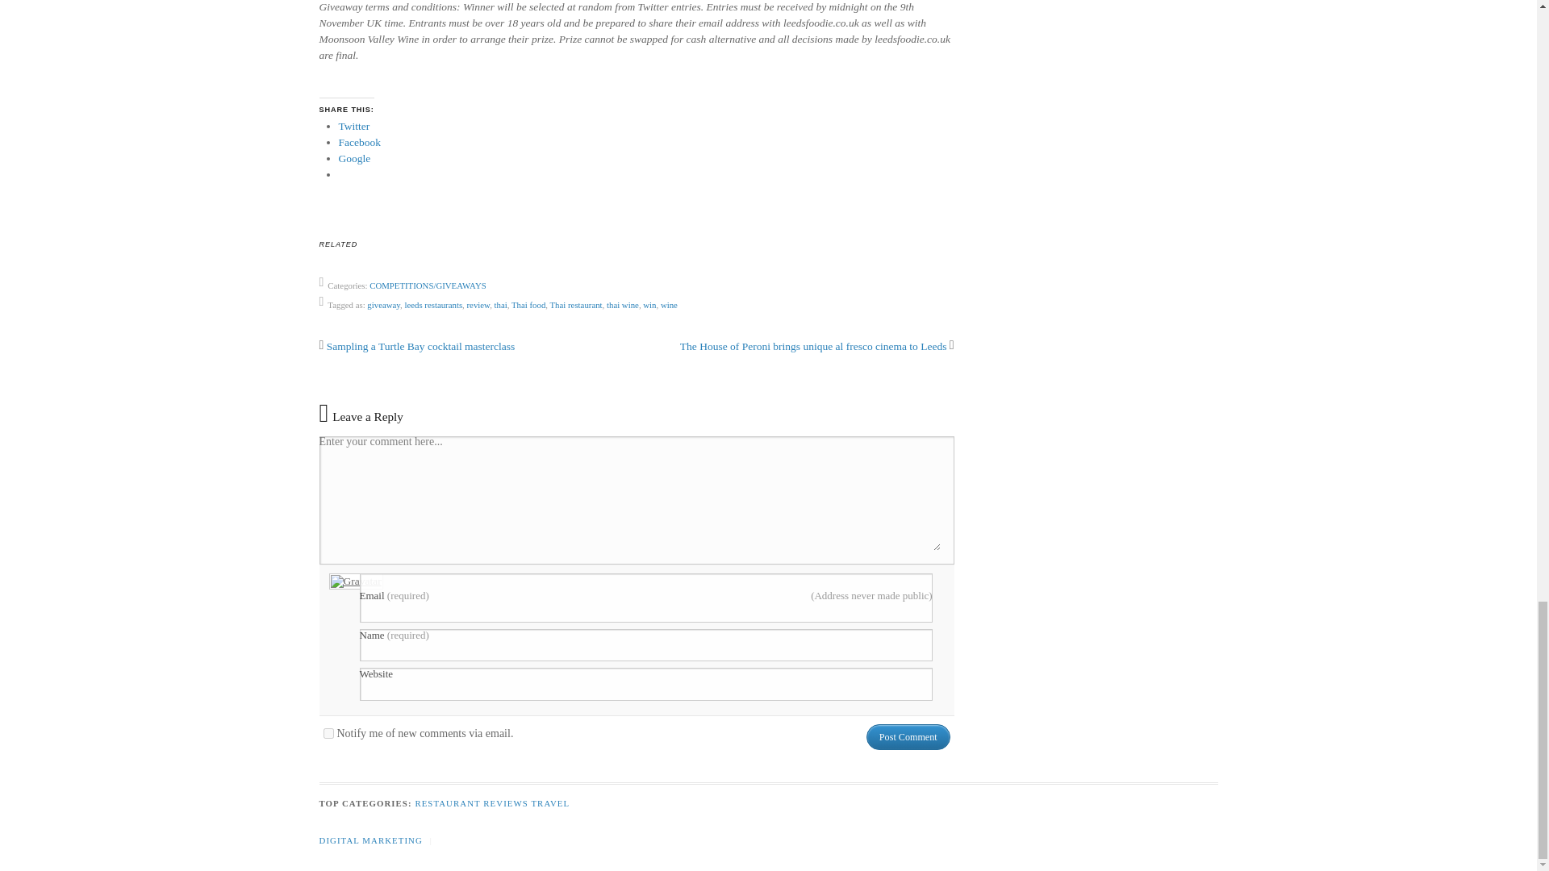 The height and width of the screenshot is (871, 1549). What do you see at coordinates (328, 732) in the screenshot?
I see `subscribe` at bounding box center [328, 732].